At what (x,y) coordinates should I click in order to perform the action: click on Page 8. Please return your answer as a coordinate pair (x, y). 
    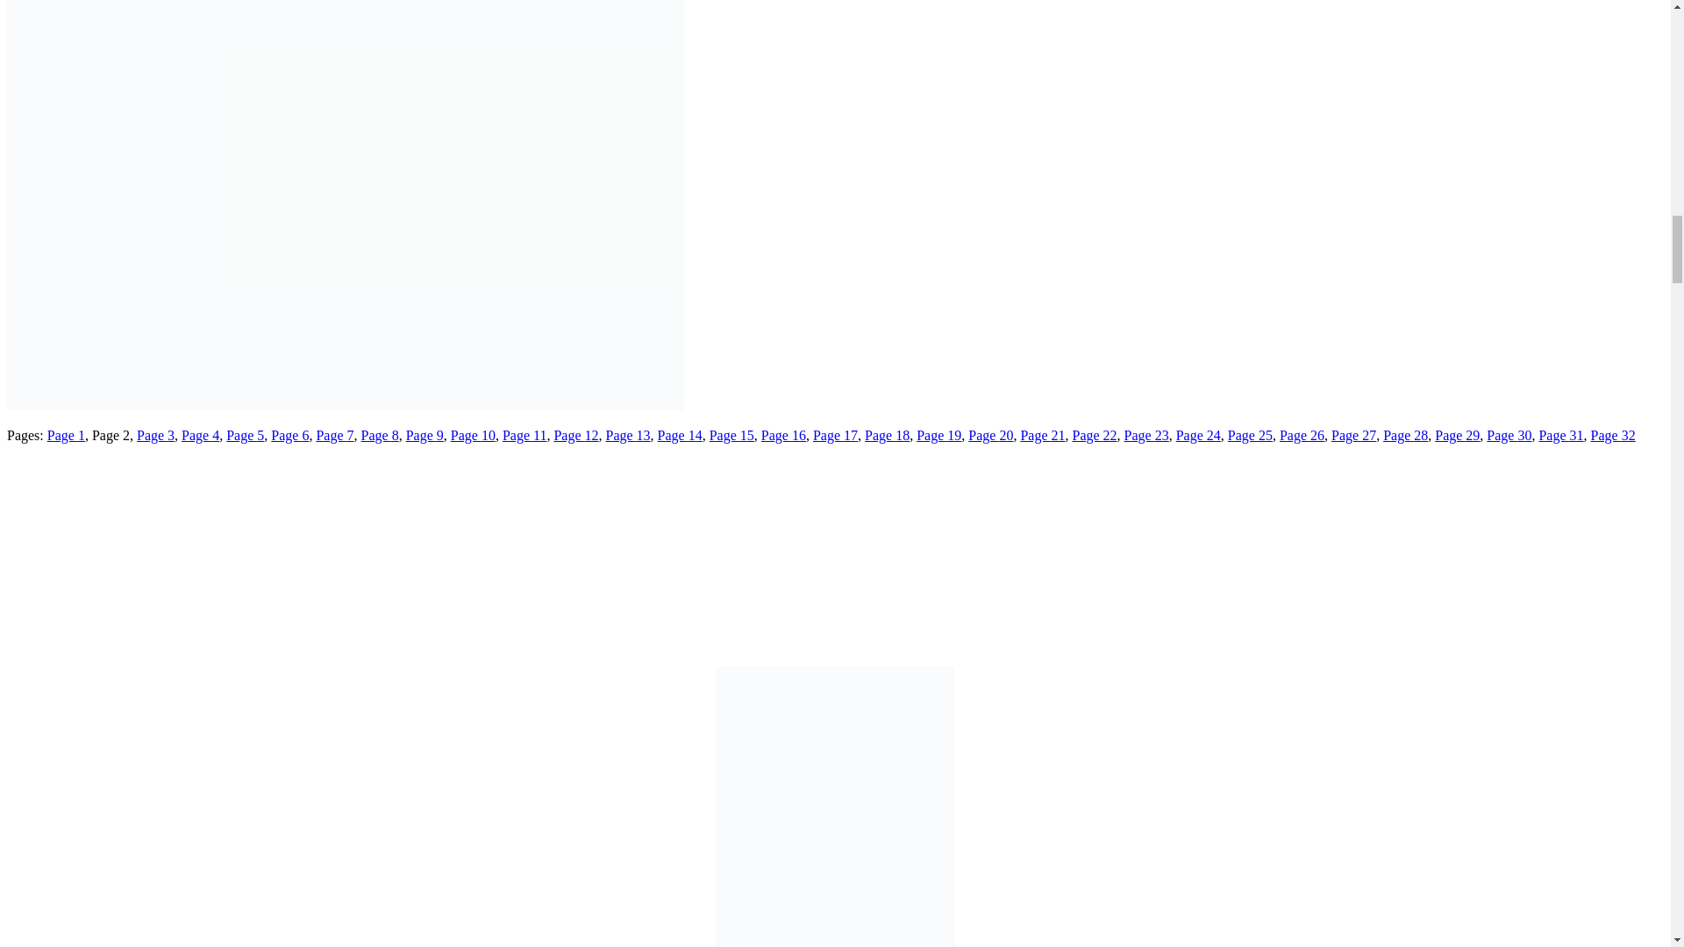
    Looking at the image, I should click on (381, 435).